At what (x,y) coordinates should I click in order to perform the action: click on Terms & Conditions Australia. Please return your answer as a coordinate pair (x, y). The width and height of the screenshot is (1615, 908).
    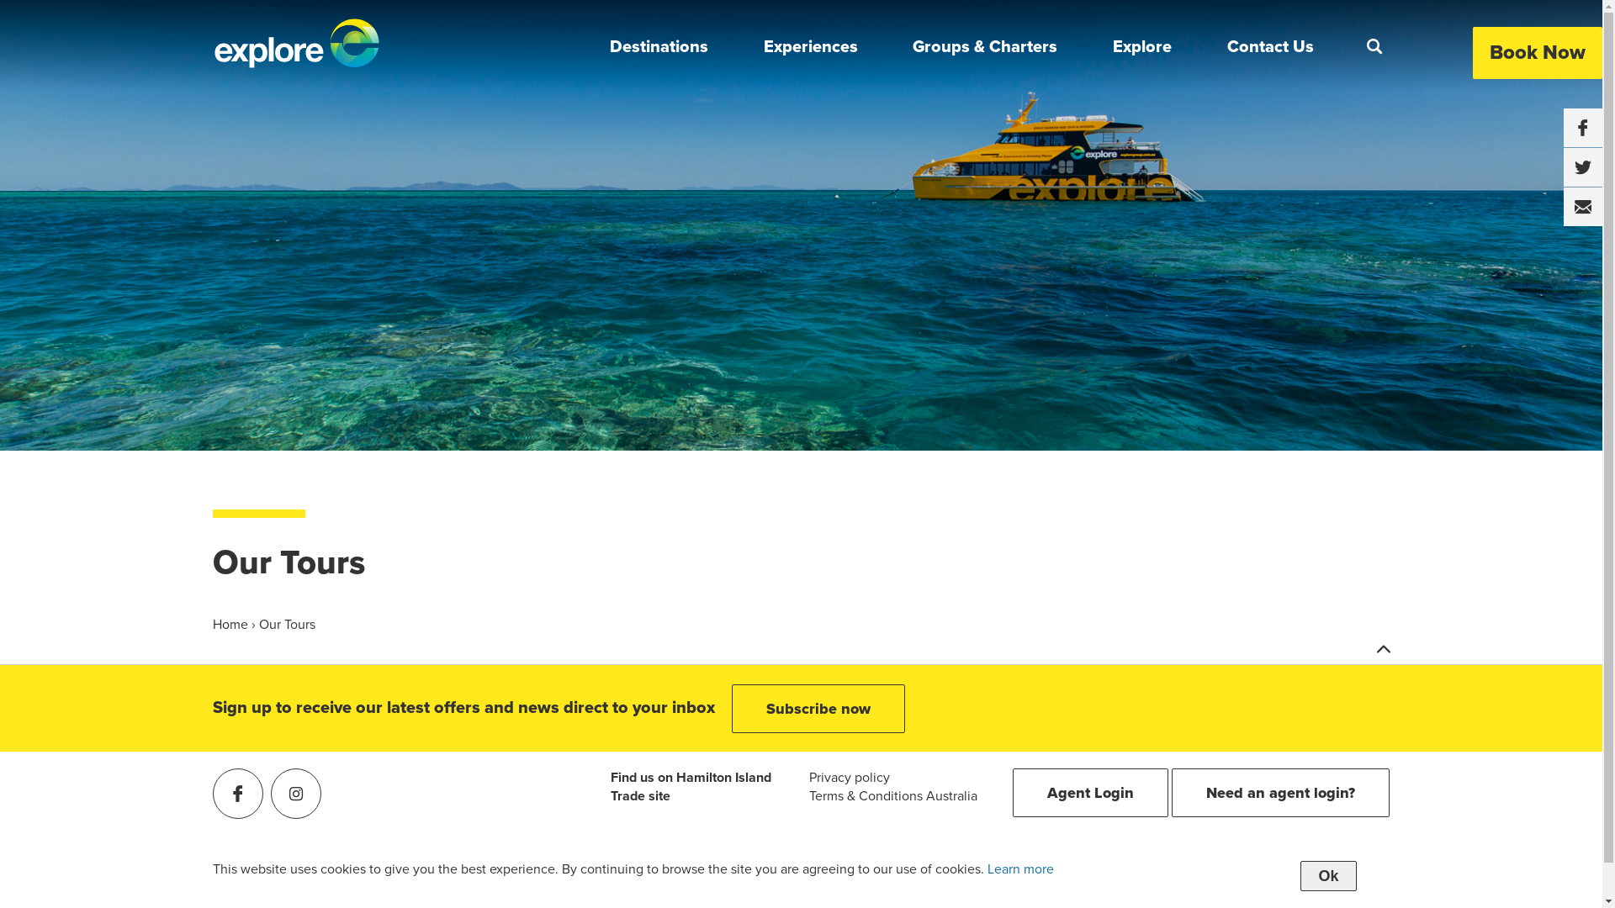
    Looking at the image, I should click on (893, 796).